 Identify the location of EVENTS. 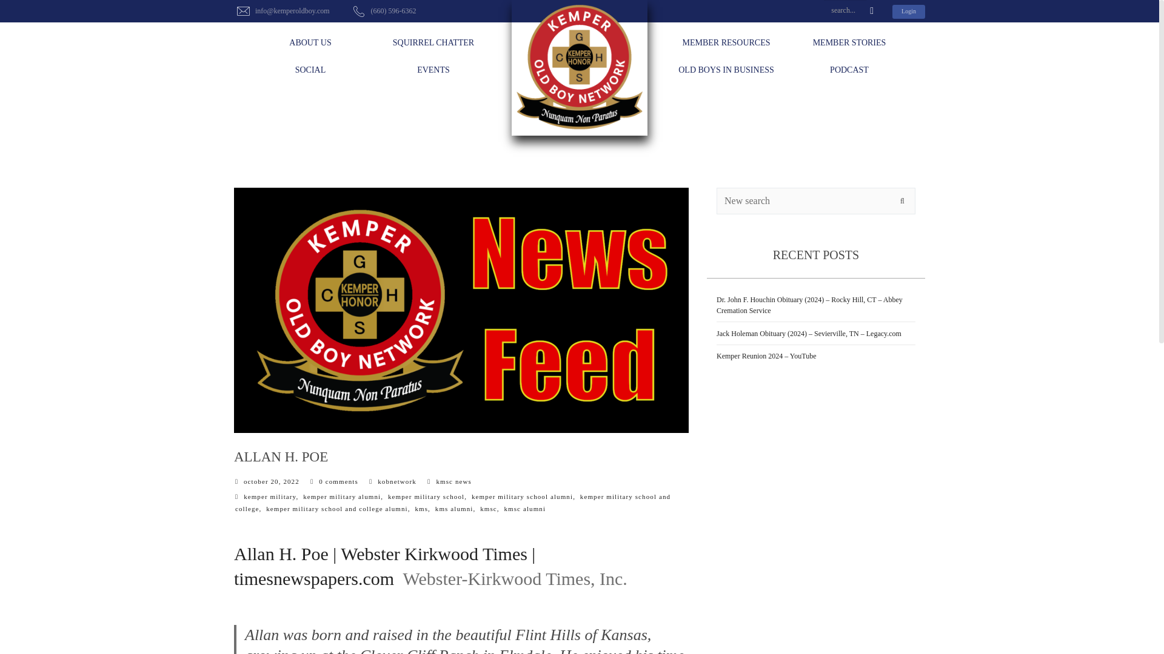
(433, 70).